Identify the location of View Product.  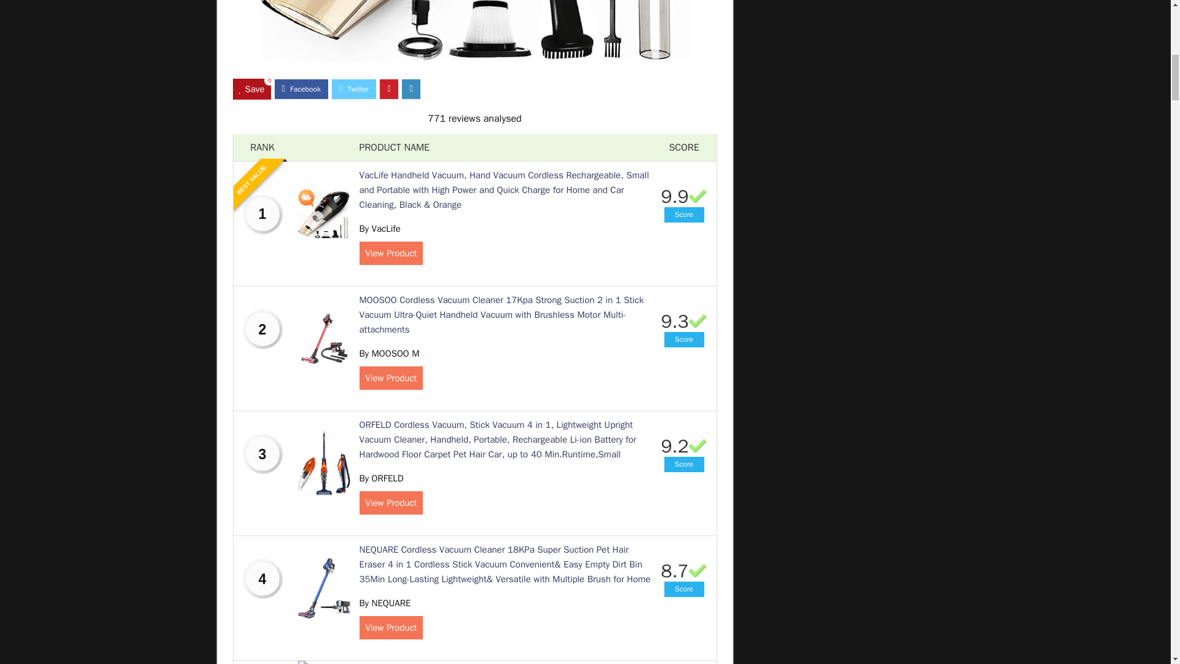
(390, 253).